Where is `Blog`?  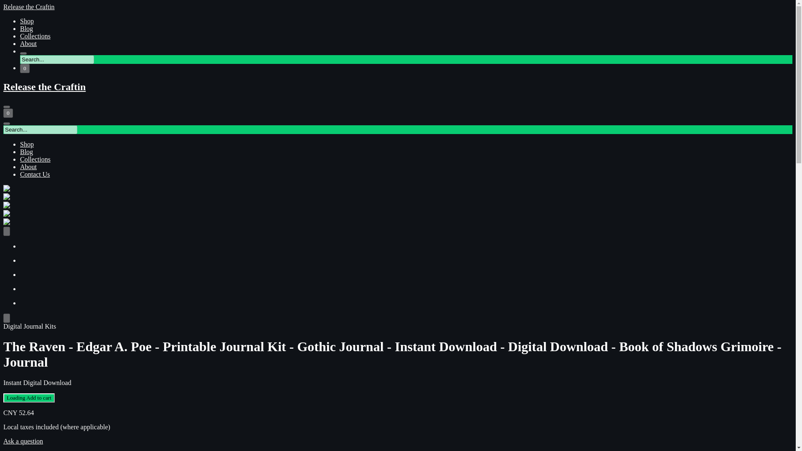 Blog is located at coordinates (26, 28).